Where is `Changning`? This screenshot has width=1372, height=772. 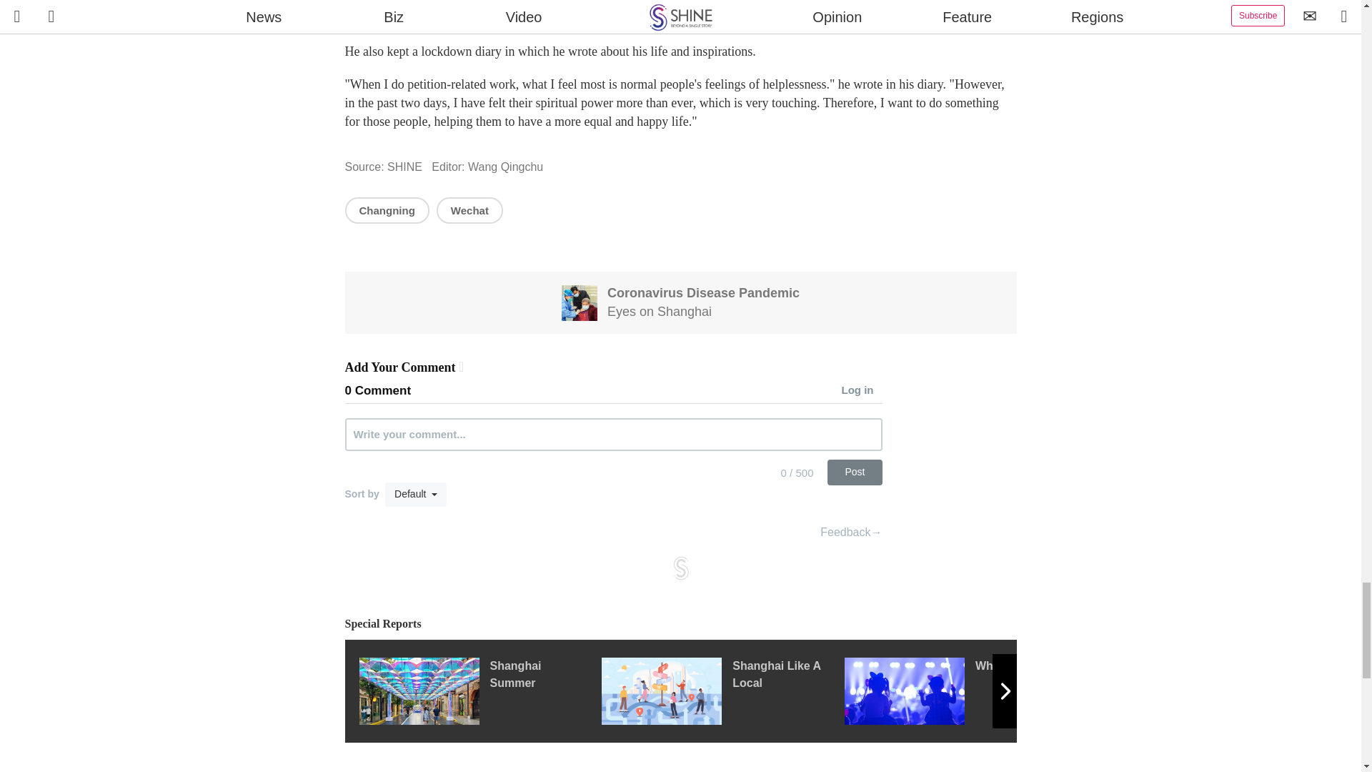 Changning is located at coordinates (386, 210).